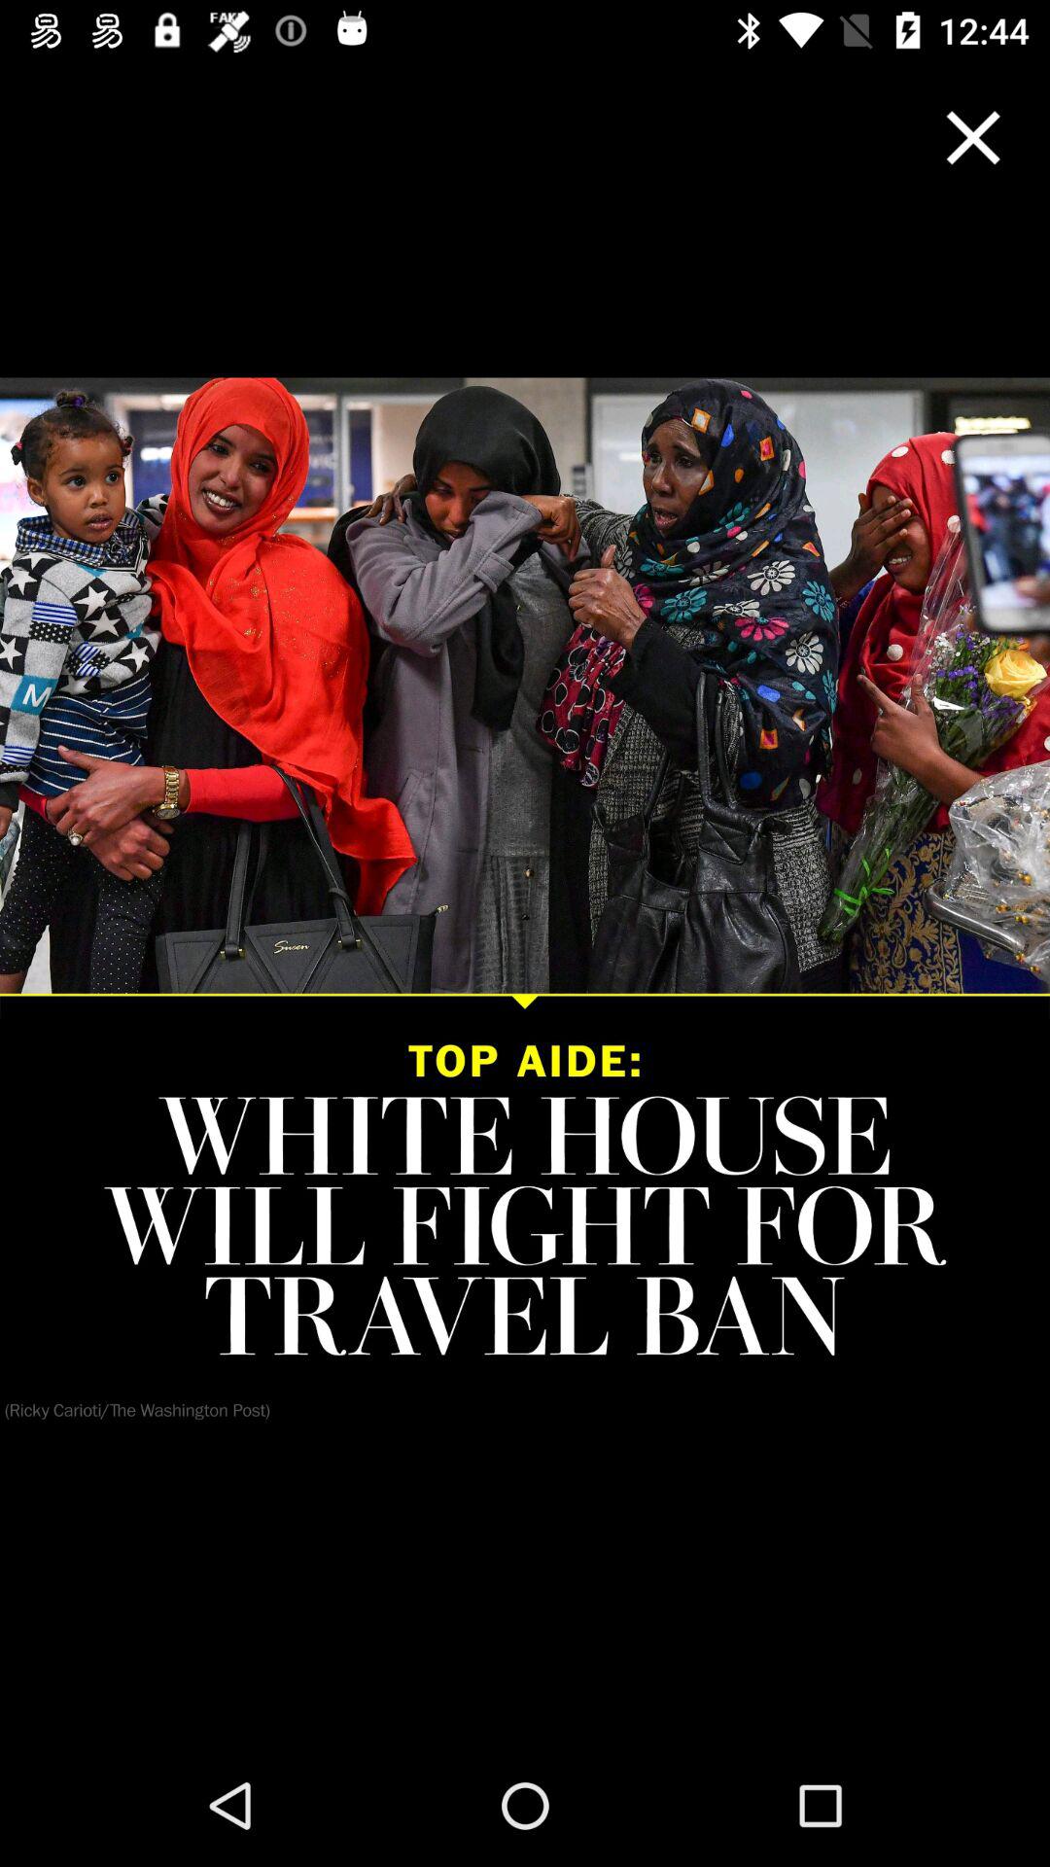  I want to click on tap icon at the top right corner, so click(973, 137).